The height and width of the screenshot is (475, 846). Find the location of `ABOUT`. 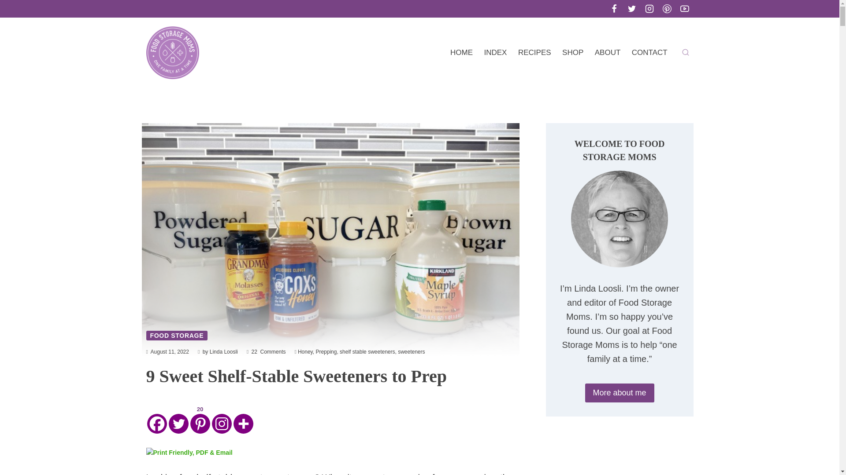

ABOUT is located at coordinates (607, 53).